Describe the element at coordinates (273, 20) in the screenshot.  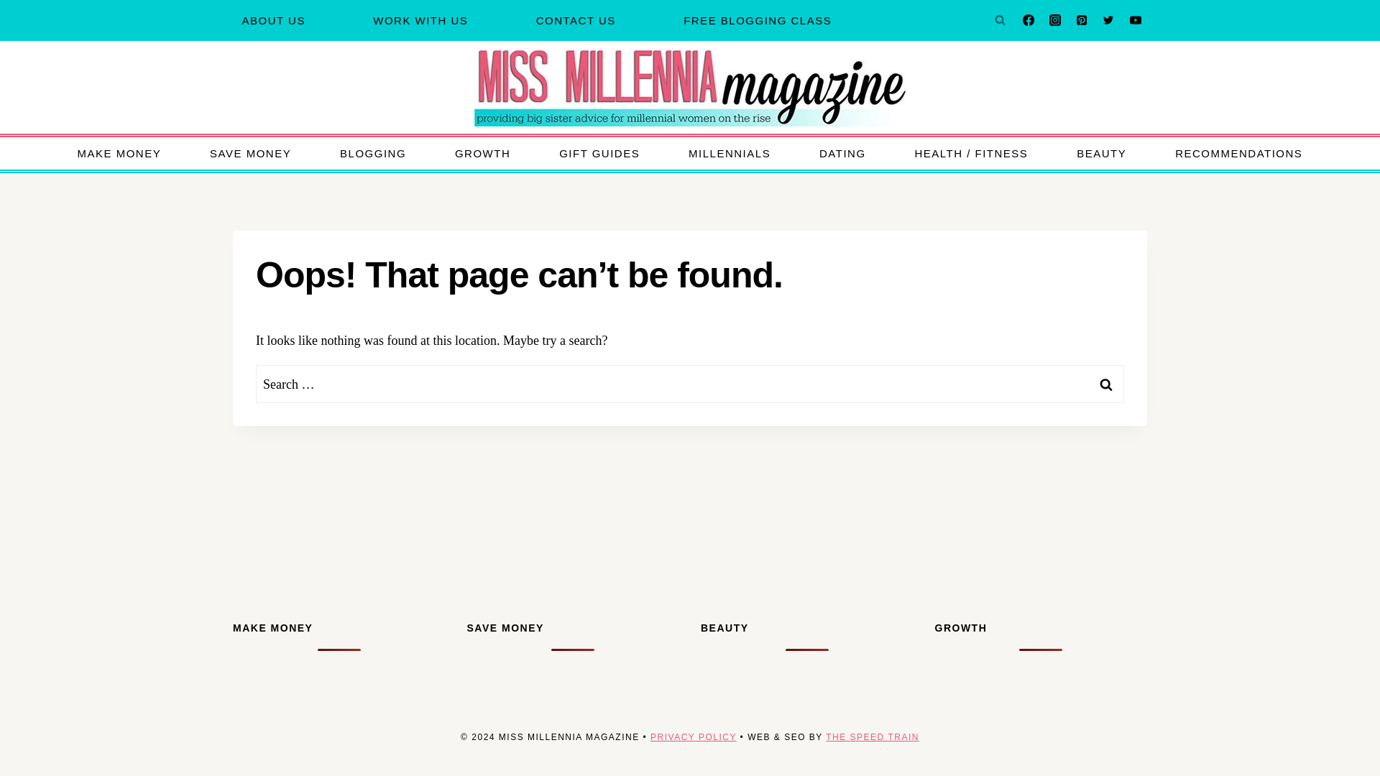
I see `ABOUT US` at that location.